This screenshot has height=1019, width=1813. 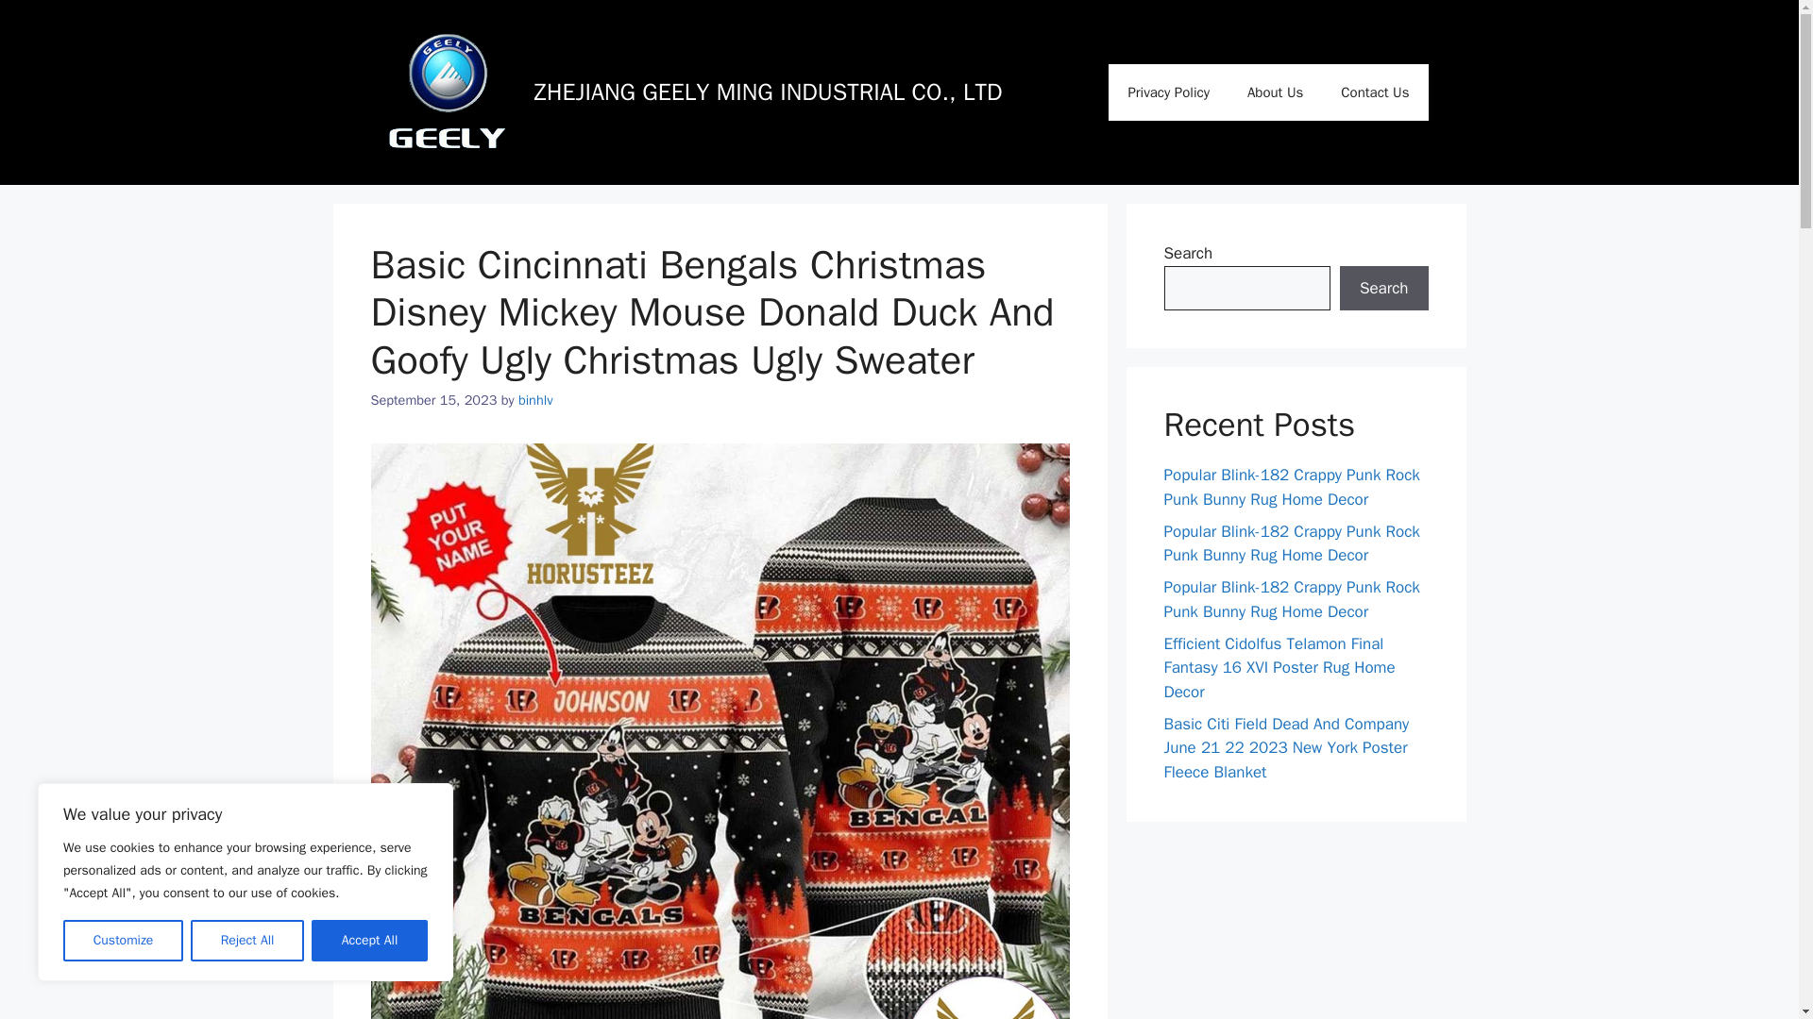 What do you see at coordinates (1275, 92) in the screenshot?
I see `About Us` at bounding box center [1275, 92].